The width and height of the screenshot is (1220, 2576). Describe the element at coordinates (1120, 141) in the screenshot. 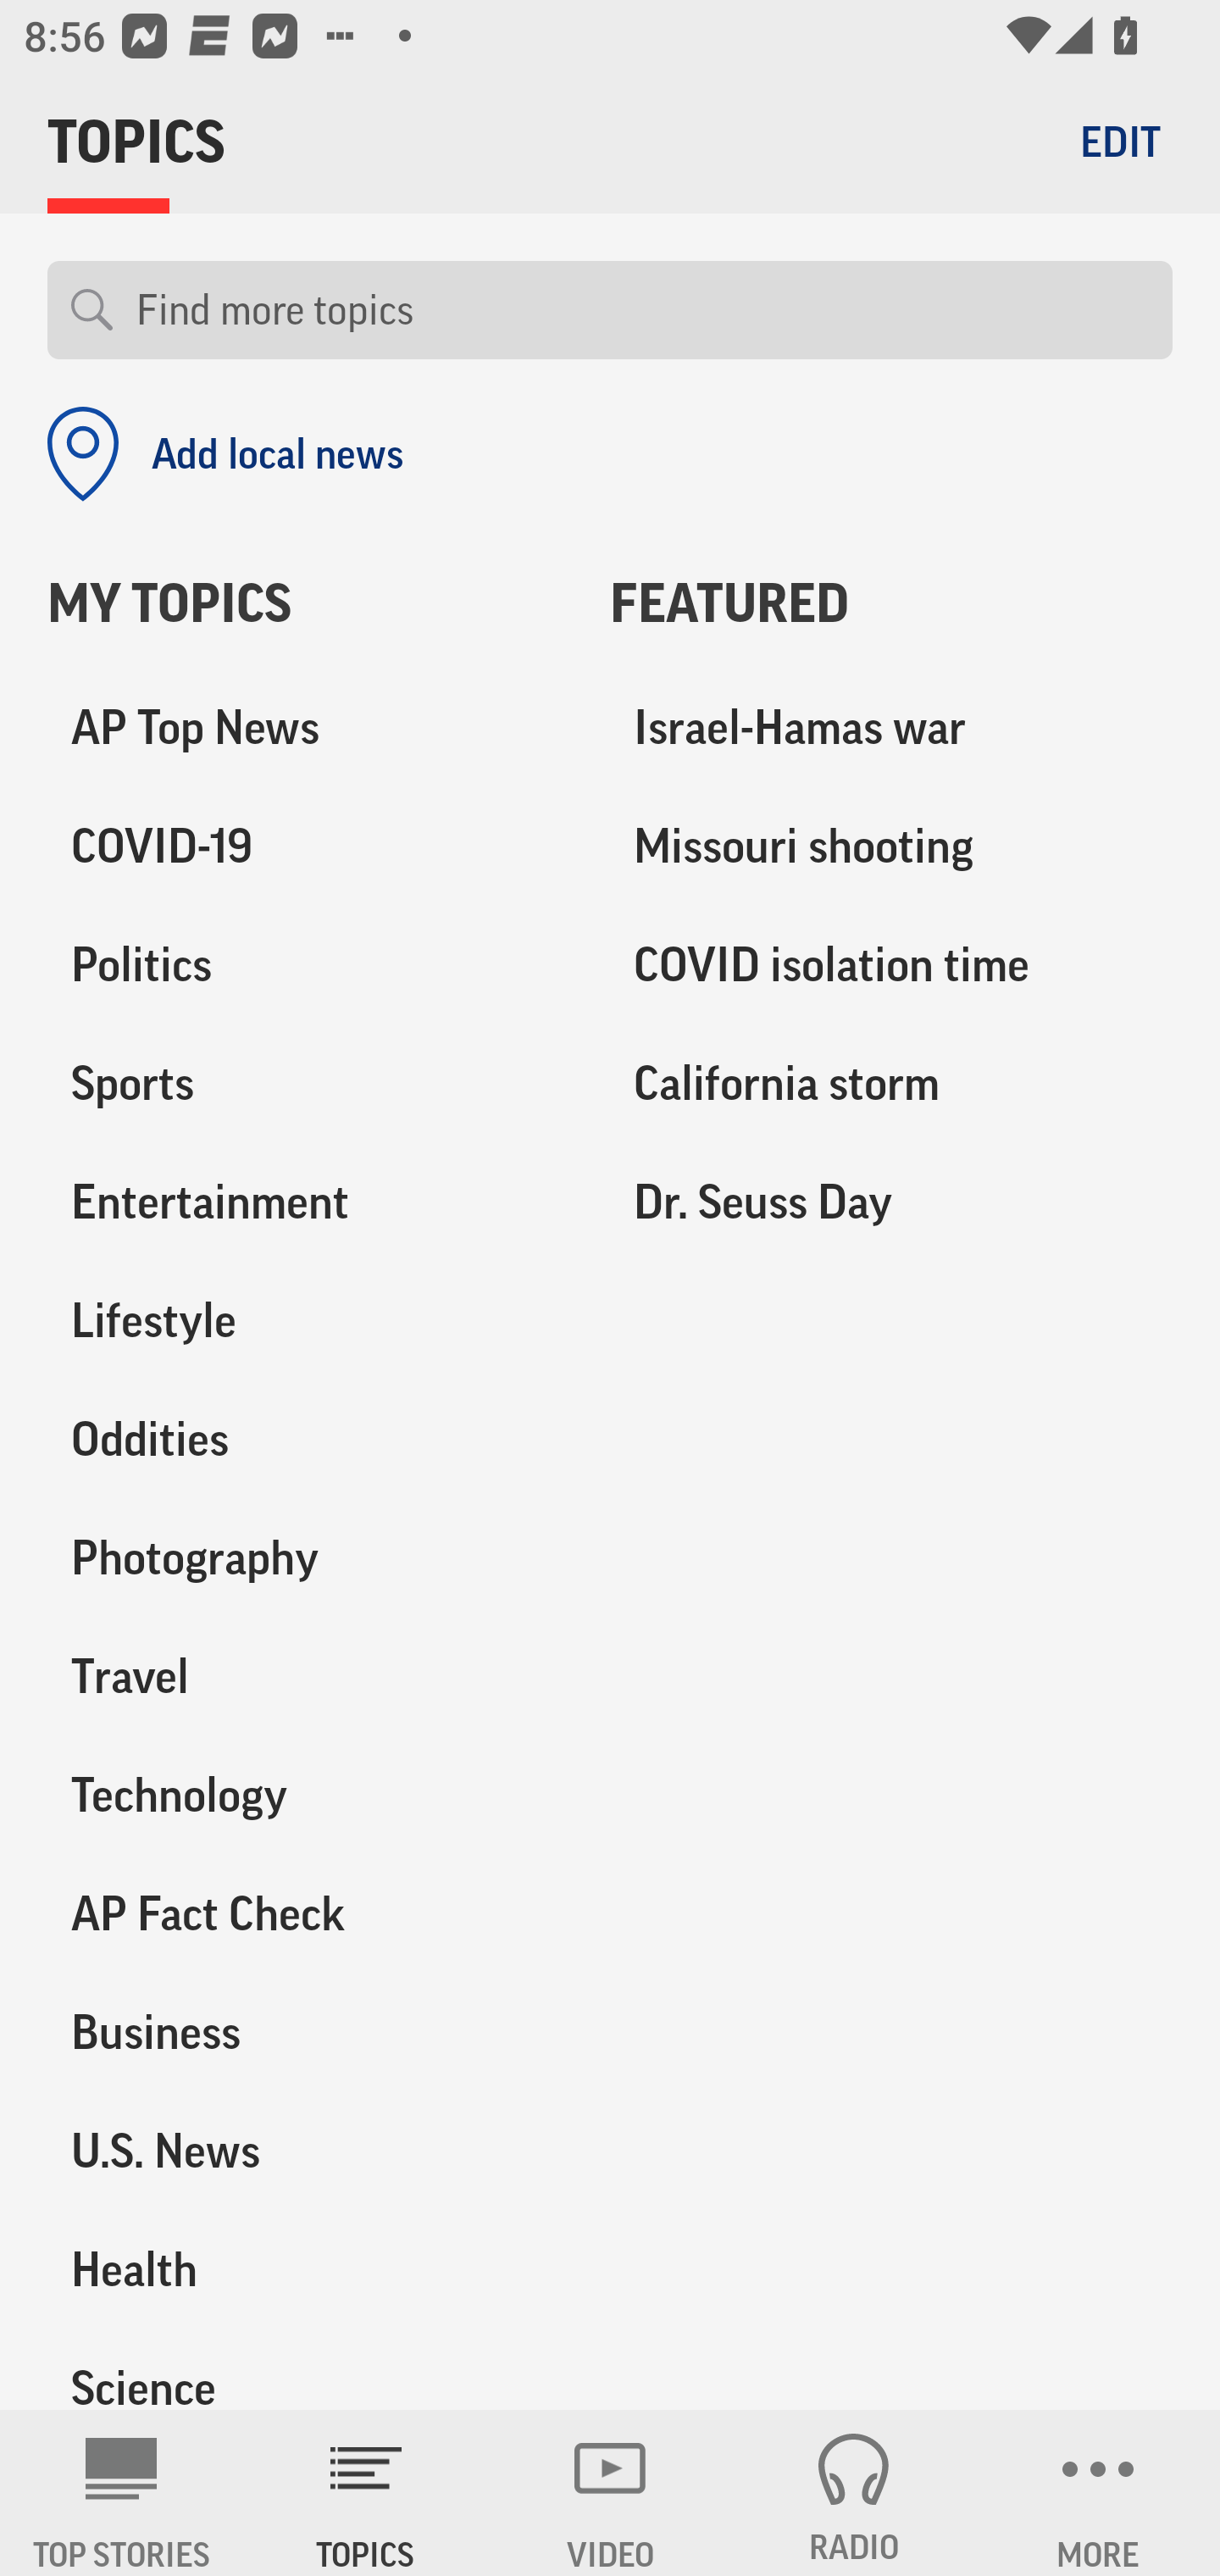

I see `EDIT` at that location.